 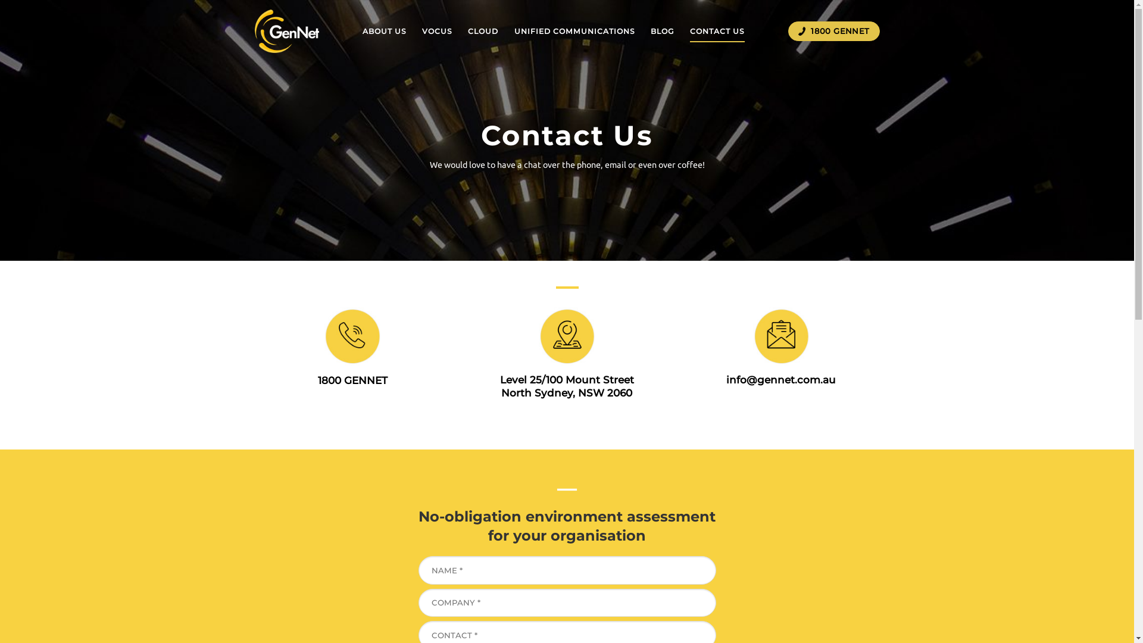 What do you see at coordinates (833, 32) in the screenshot?
I see `1800 GENNET` at bounding box center [833, 32].